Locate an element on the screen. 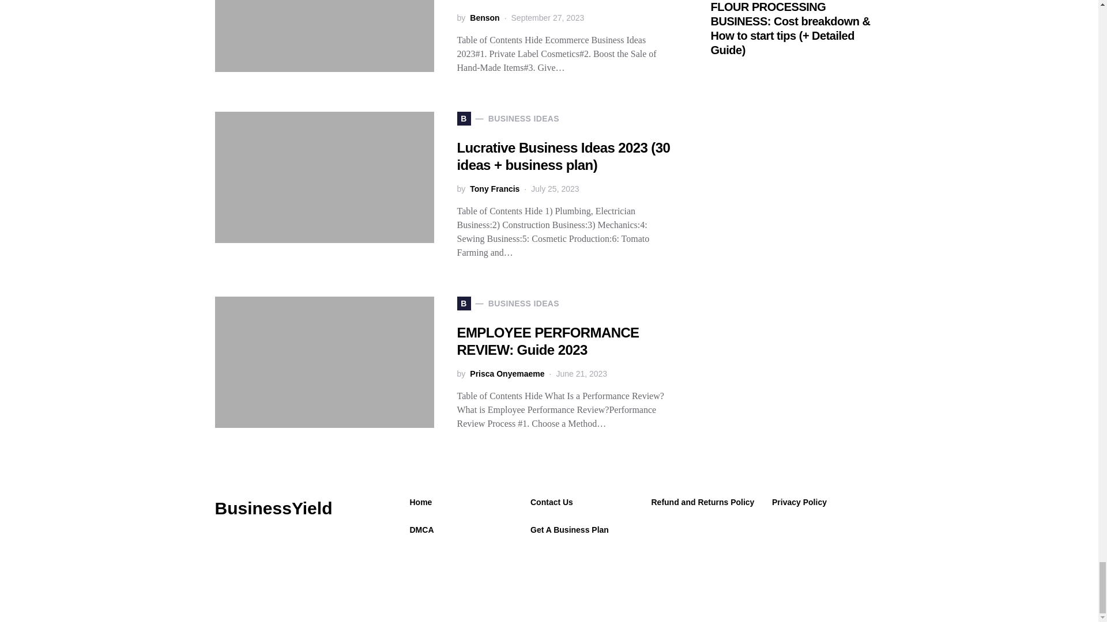 The height and width of the screenshot is (622, 1107). View all posts by Prisca Onyemaeme is located at coordinates (507, 374).